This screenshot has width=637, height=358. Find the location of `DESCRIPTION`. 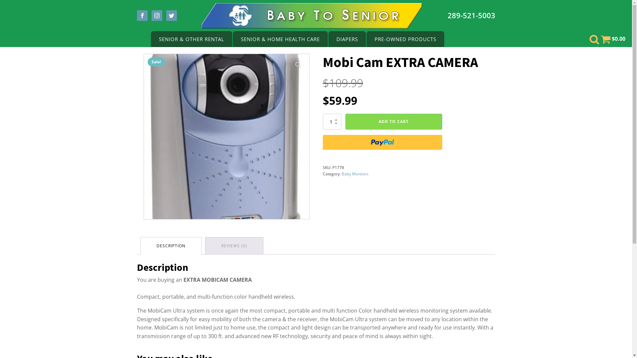

DESCRIPTION is located at coordinates (171, 246).